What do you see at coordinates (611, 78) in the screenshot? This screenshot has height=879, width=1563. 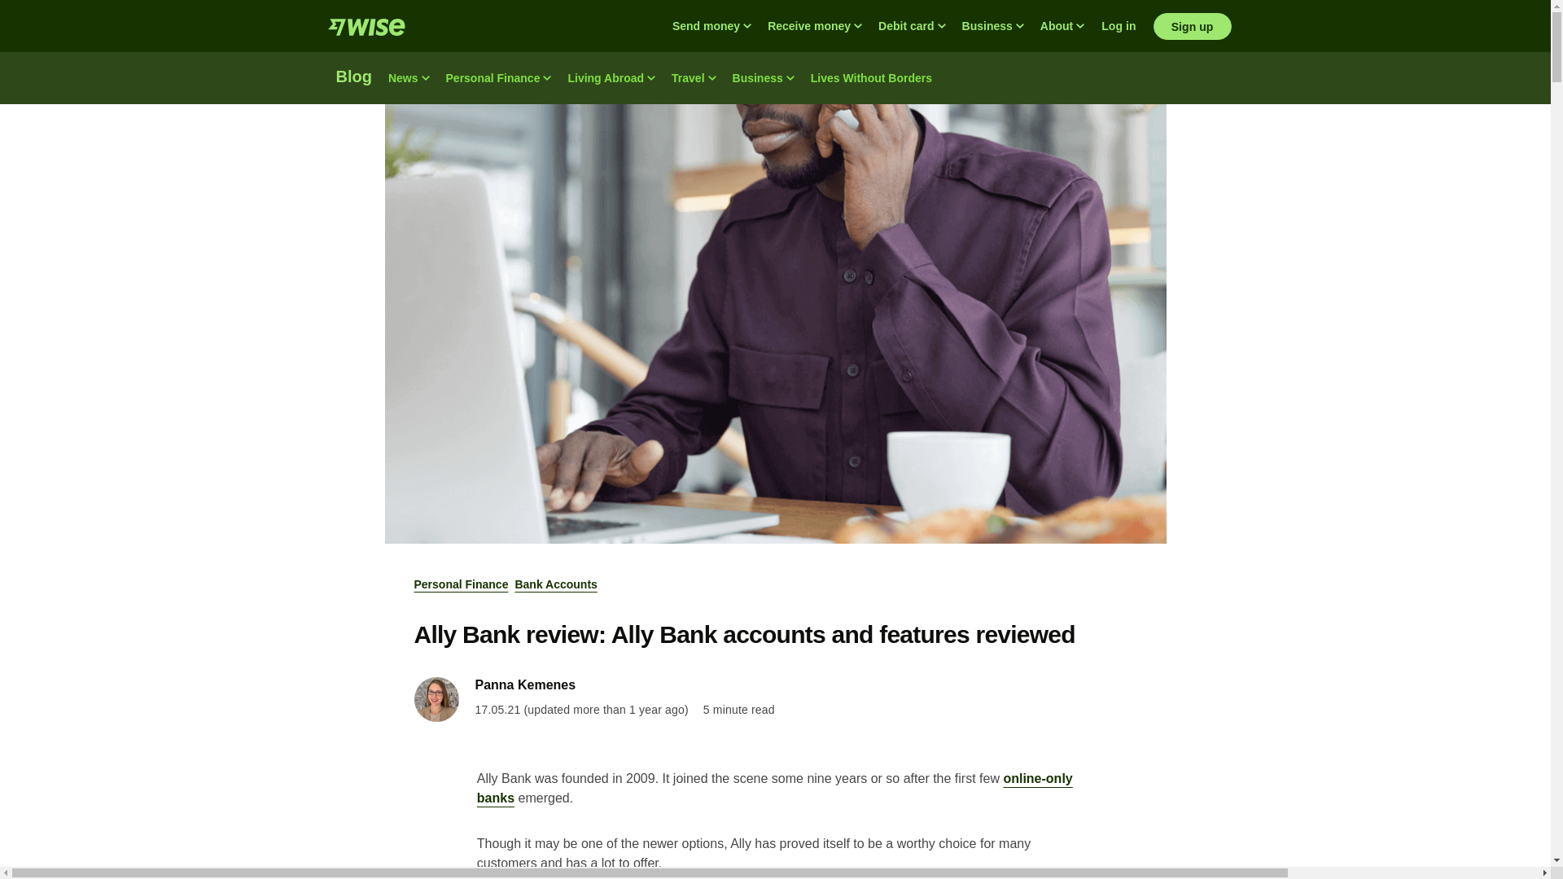 I see `Living Abroad` at bounding box center [611, 78].